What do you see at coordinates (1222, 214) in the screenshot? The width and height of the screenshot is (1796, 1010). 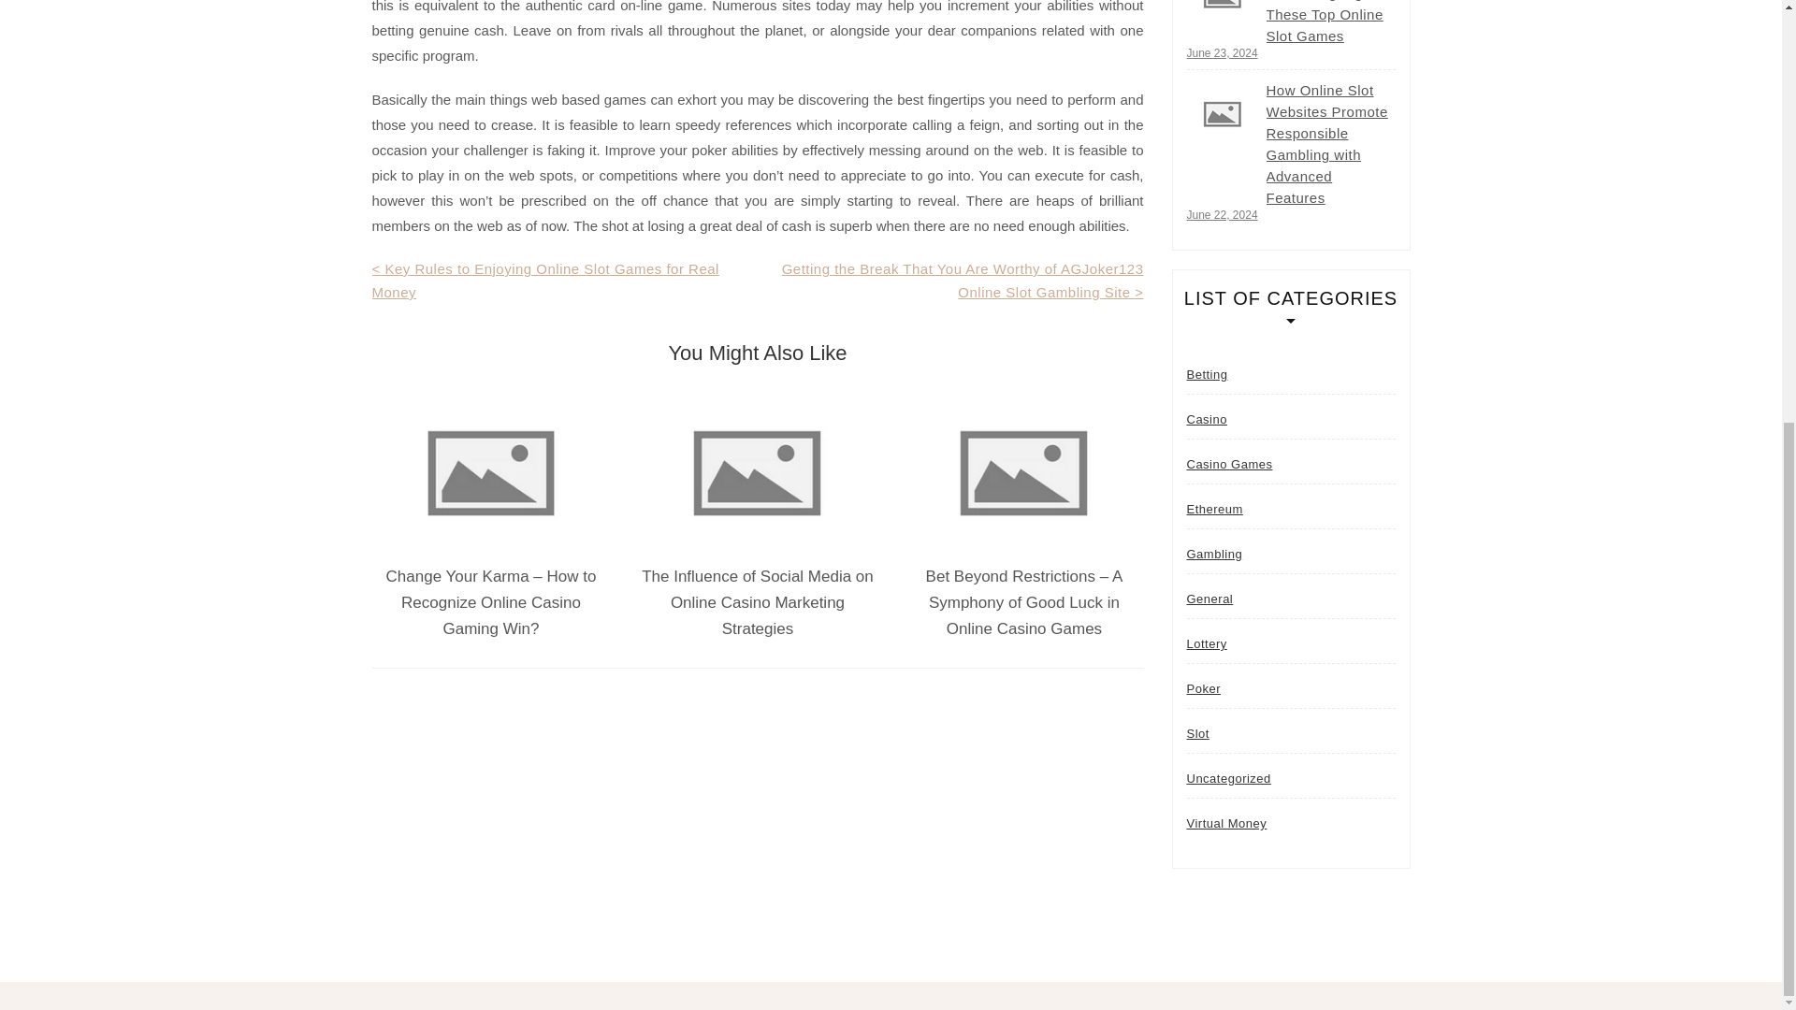 I see `June 22, 2024` at bounding box center [1222, 214].